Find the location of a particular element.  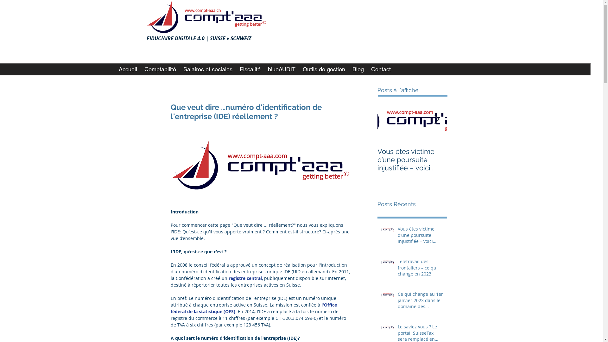

Blog is located at coordinates (358, 69).